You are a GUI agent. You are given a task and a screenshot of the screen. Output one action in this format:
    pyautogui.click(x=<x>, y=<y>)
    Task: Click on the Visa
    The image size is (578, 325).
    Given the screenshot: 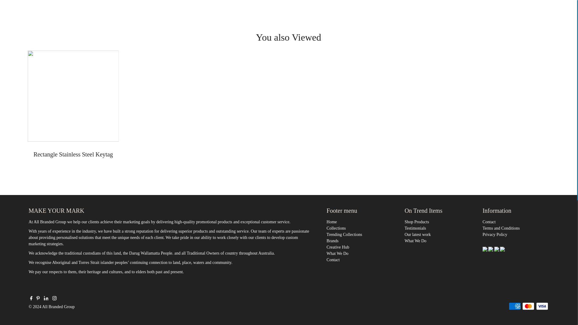 What is the action you would take?
    pyautogui.click(x=542, y=306)
    